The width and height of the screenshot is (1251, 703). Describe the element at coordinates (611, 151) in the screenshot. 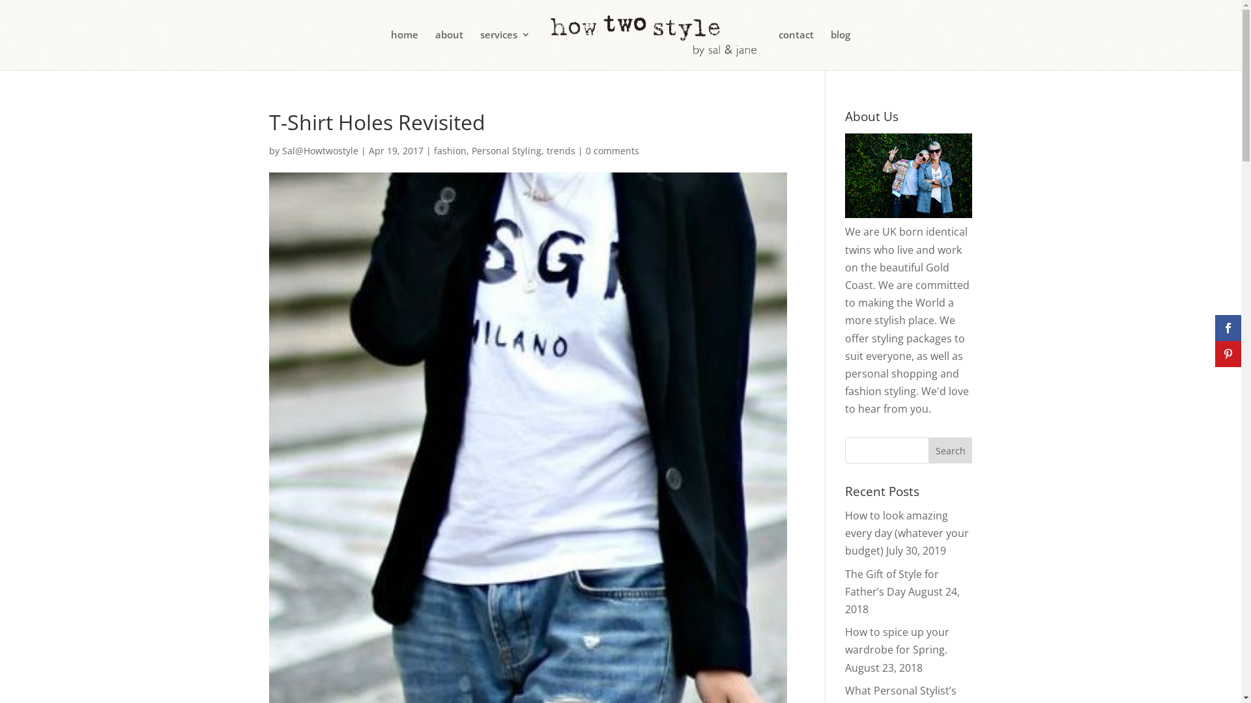

I see `0 comments` at that location.